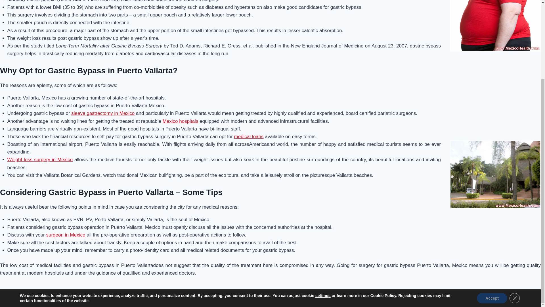 The width and height of the screenshot is (545, 307). What do you see at coordinates (65, 235) in the screenshot?
I see `Surgeon in Mexico` at bounding box center [65, 235].